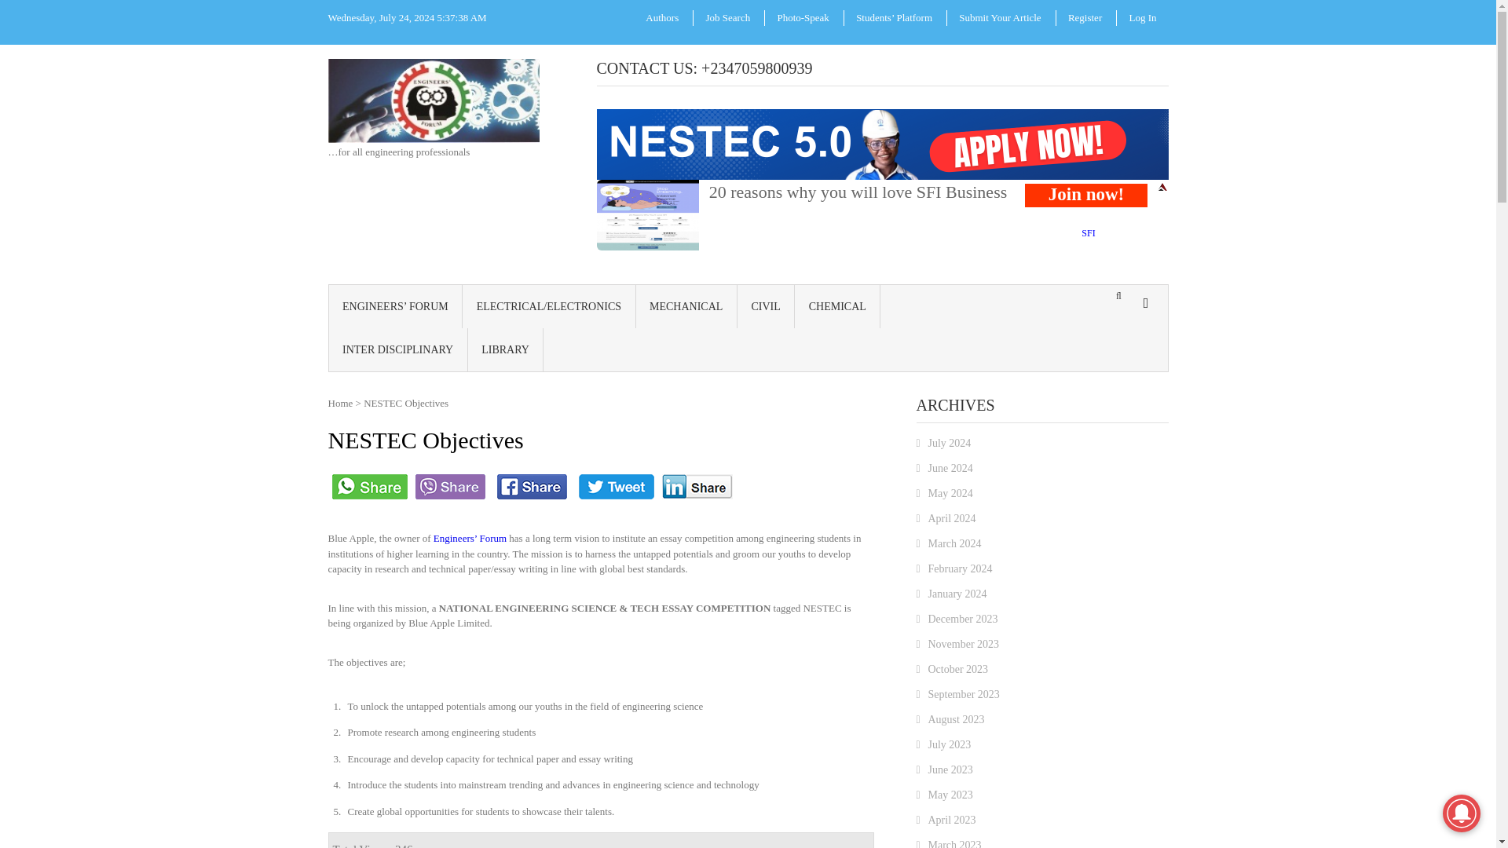 The image size is (1508, 848). I want to click on INTER DISCIPLINARY, so click(397, 349).